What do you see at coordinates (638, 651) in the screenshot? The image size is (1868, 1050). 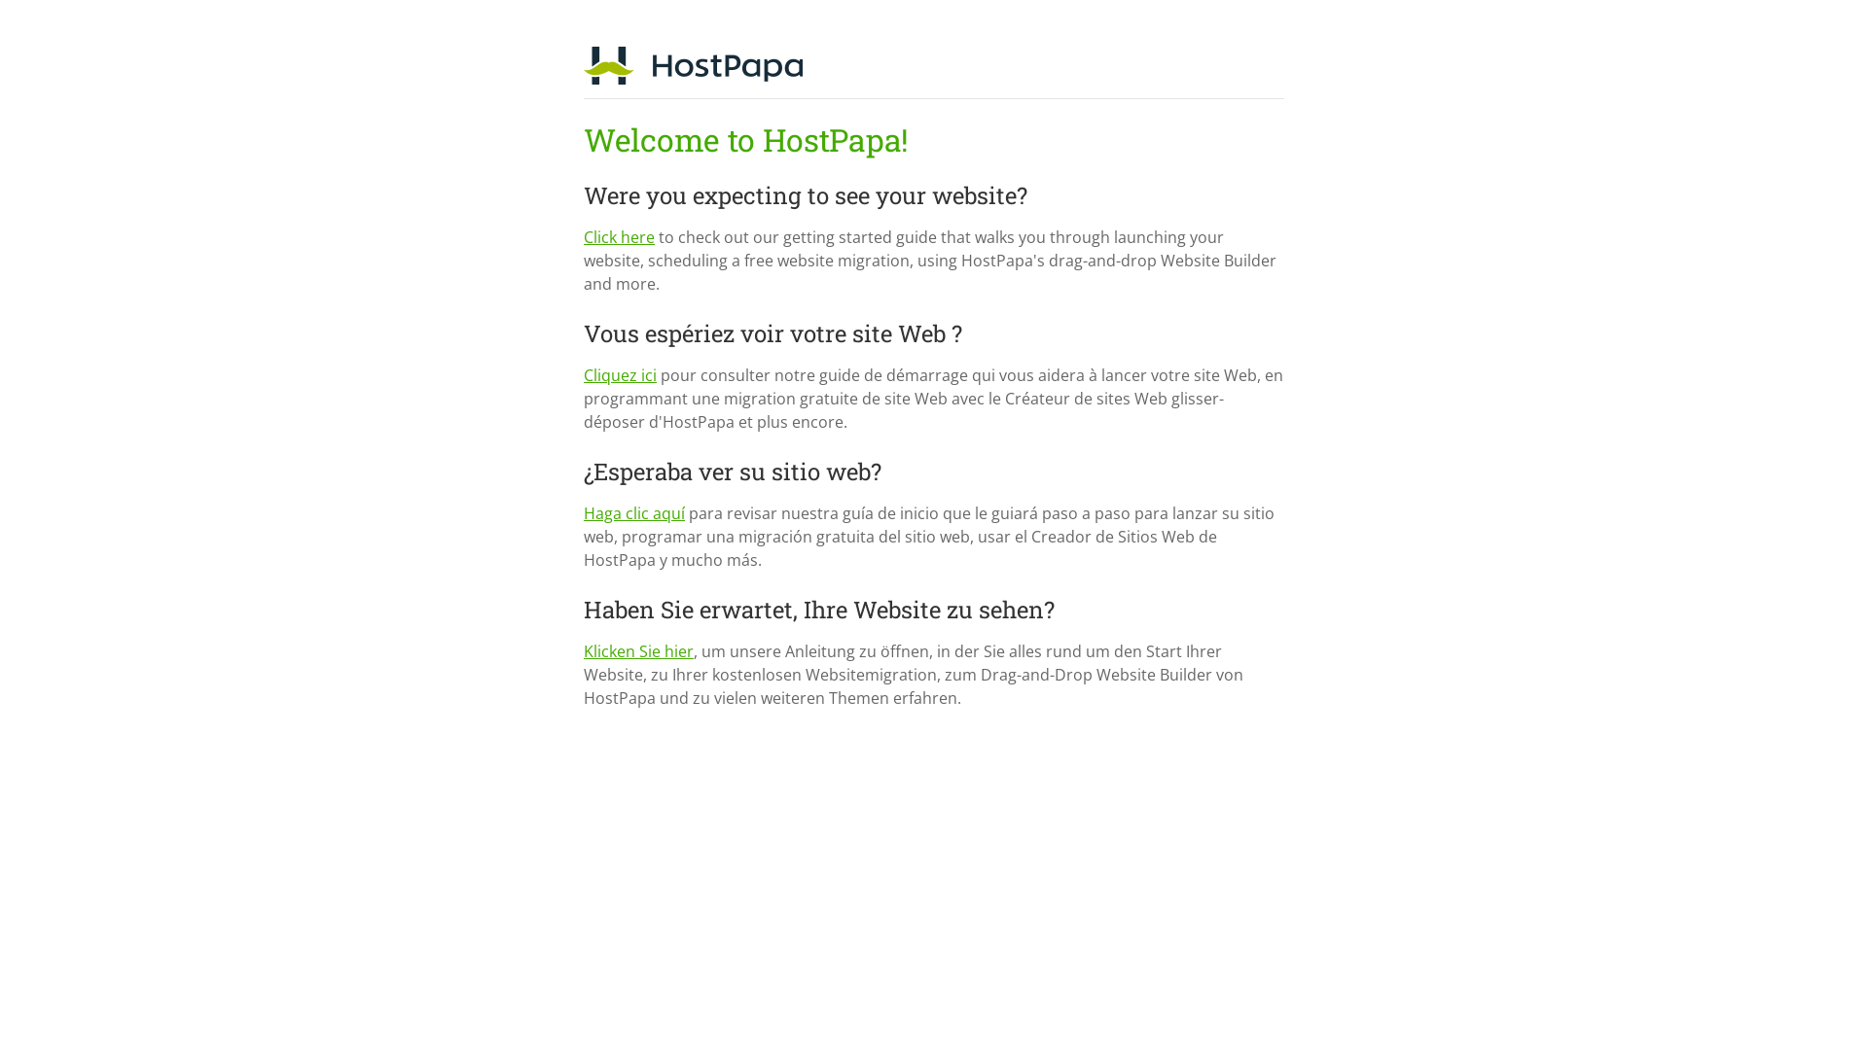 I see `Klicken Sie hier` at bounding box center [638, 651].